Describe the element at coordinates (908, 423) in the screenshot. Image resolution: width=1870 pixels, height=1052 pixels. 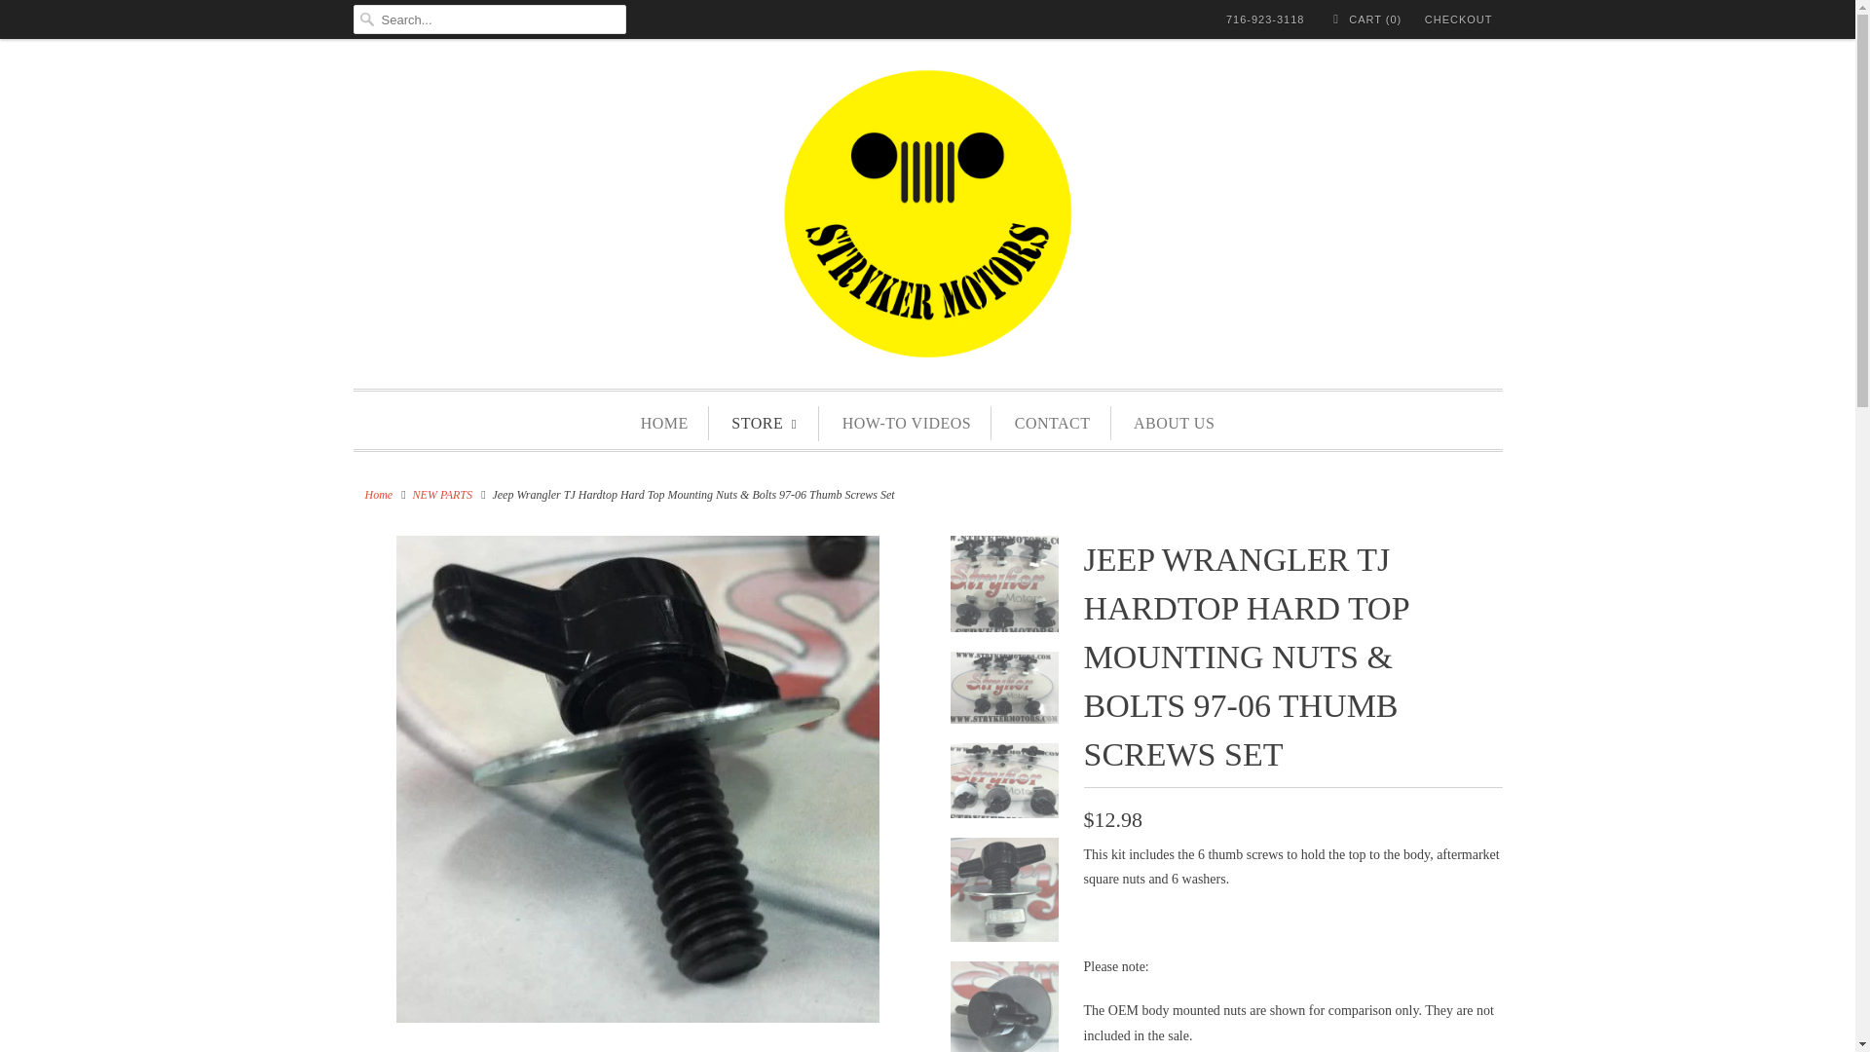
I see `HOW-TO VIDEOS` at that location.